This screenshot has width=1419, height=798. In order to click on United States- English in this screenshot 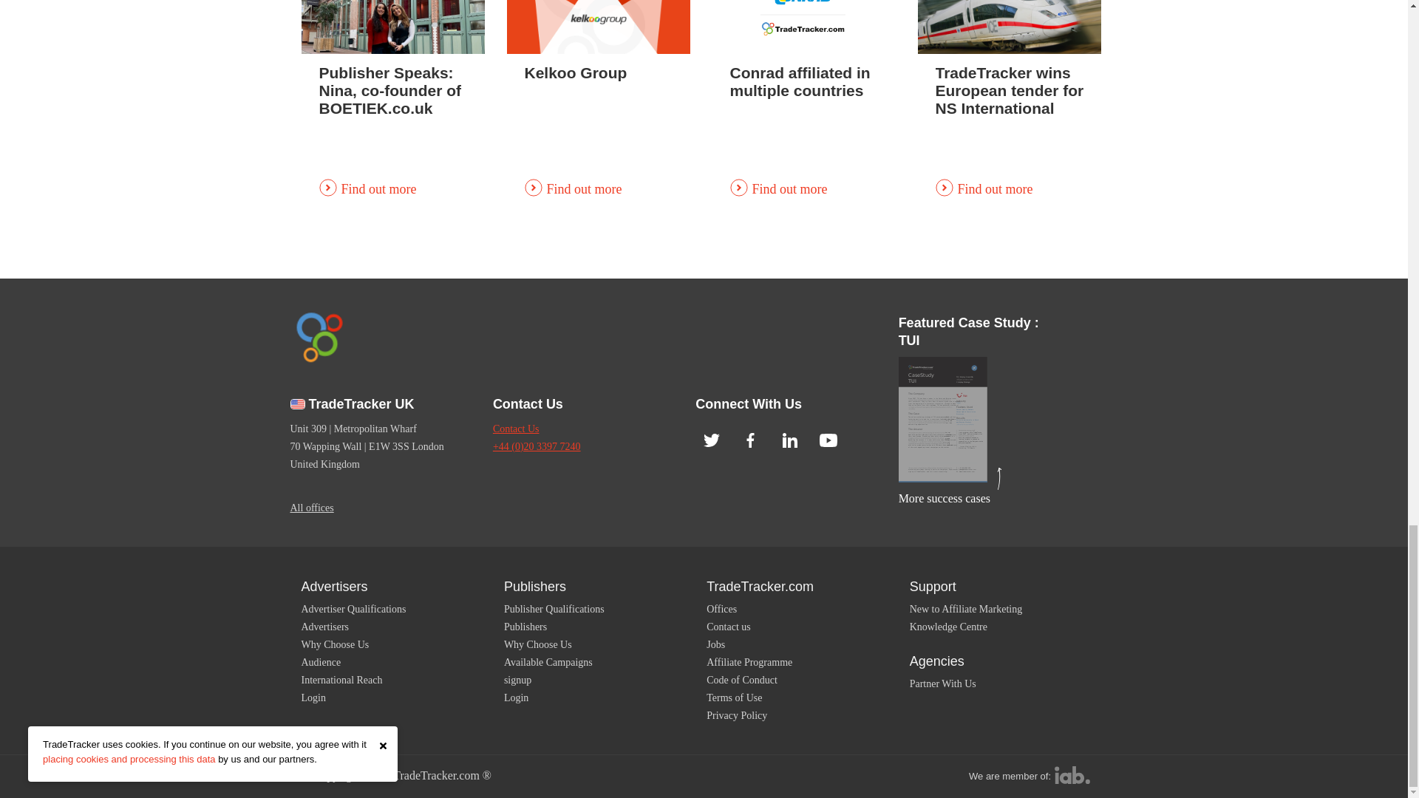, I will do `click(297, 404)`.